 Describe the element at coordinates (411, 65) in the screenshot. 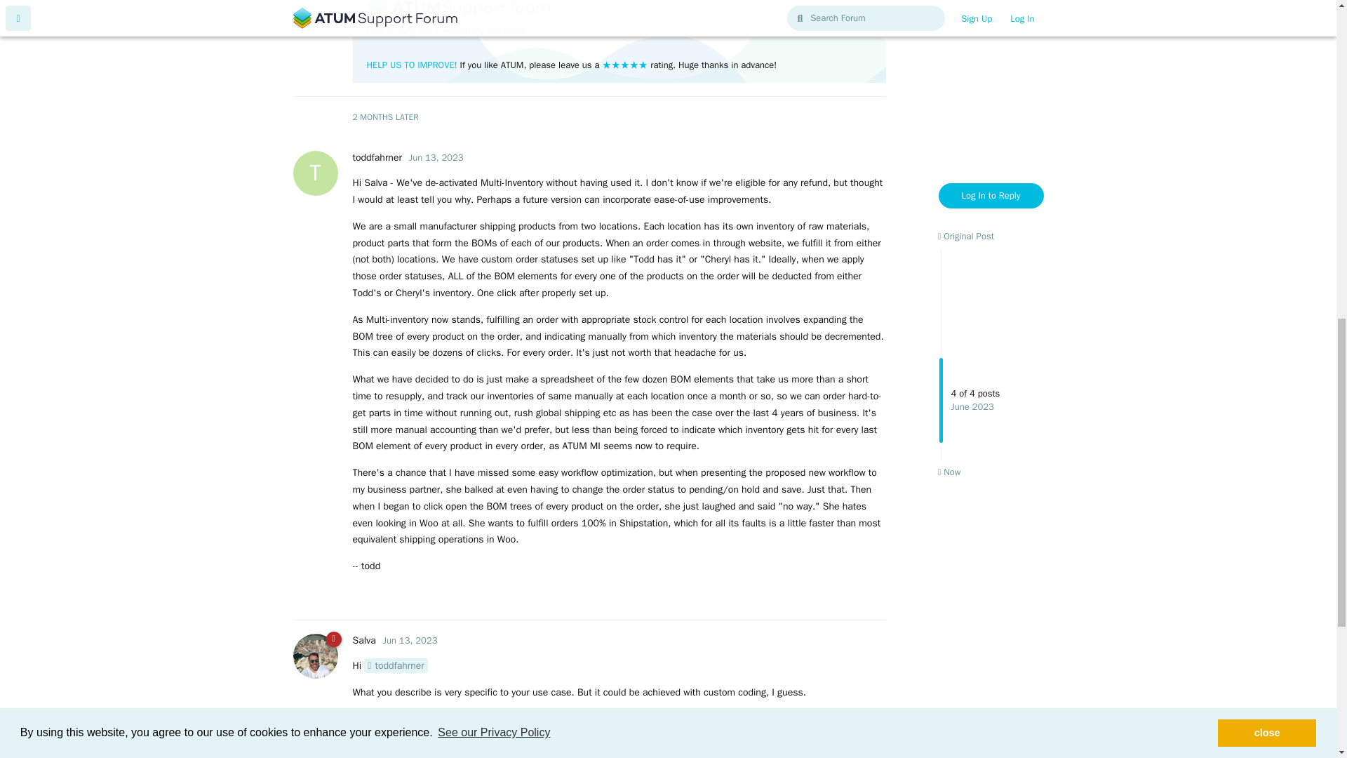

I see `ATUM Inventory - 5 stars rating` at that location.